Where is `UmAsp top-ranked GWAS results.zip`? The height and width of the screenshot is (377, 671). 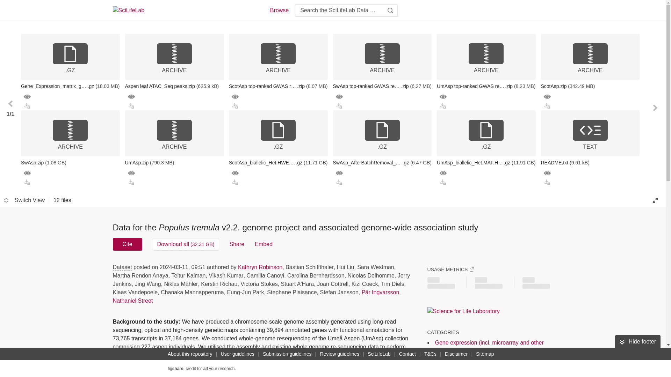 UmAsp top-ranked GWAS results.zip is located at coordinates (486, 86).